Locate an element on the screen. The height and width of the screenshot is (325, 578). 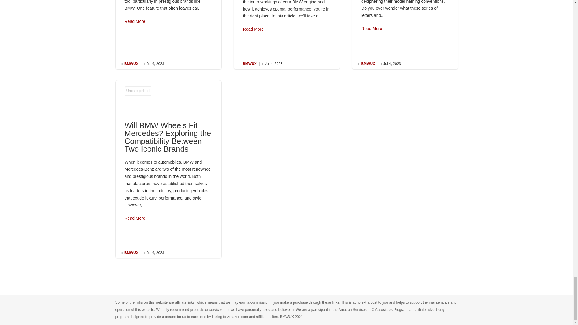
Posts by BMWUX is located at coordinates (131, 252).